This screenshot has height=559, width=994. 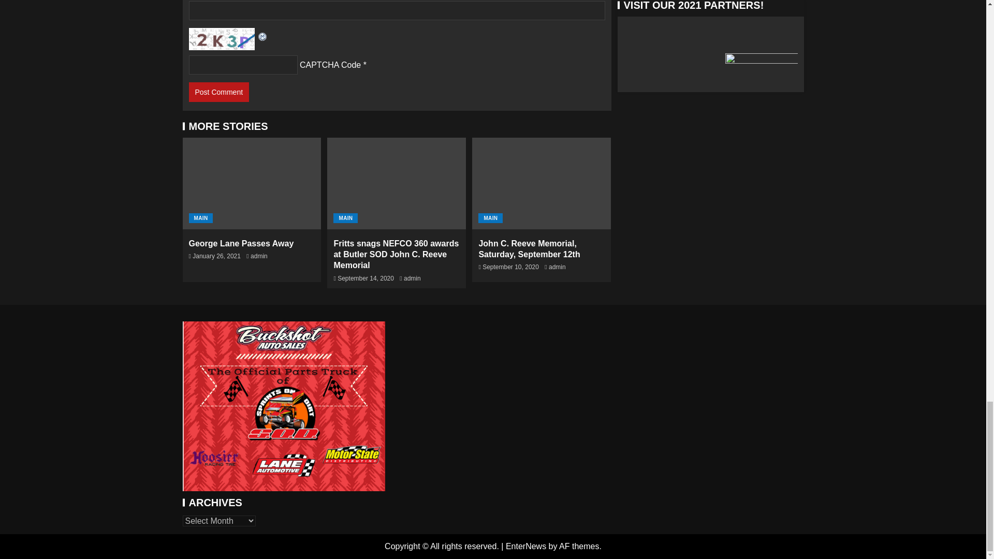 What do you see at coordinates (223, 38) in the screenshot?
I see `CAPTCHA` at bounding box center [223, 38].